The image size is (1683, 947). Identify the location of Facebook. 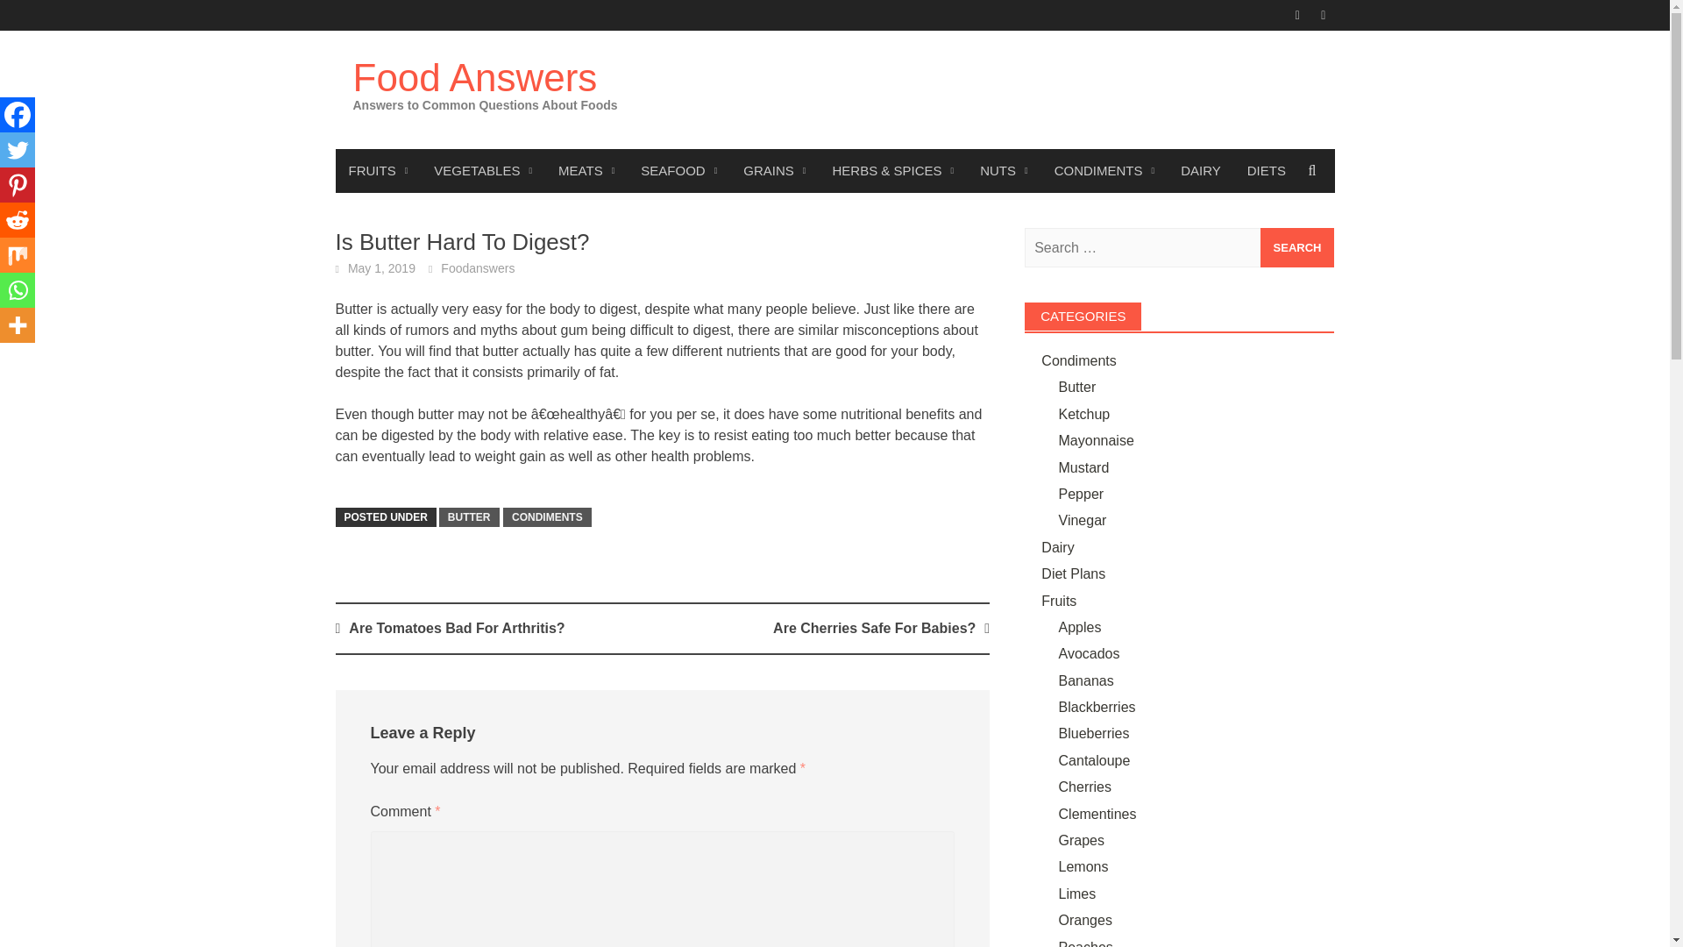
(18, 115).